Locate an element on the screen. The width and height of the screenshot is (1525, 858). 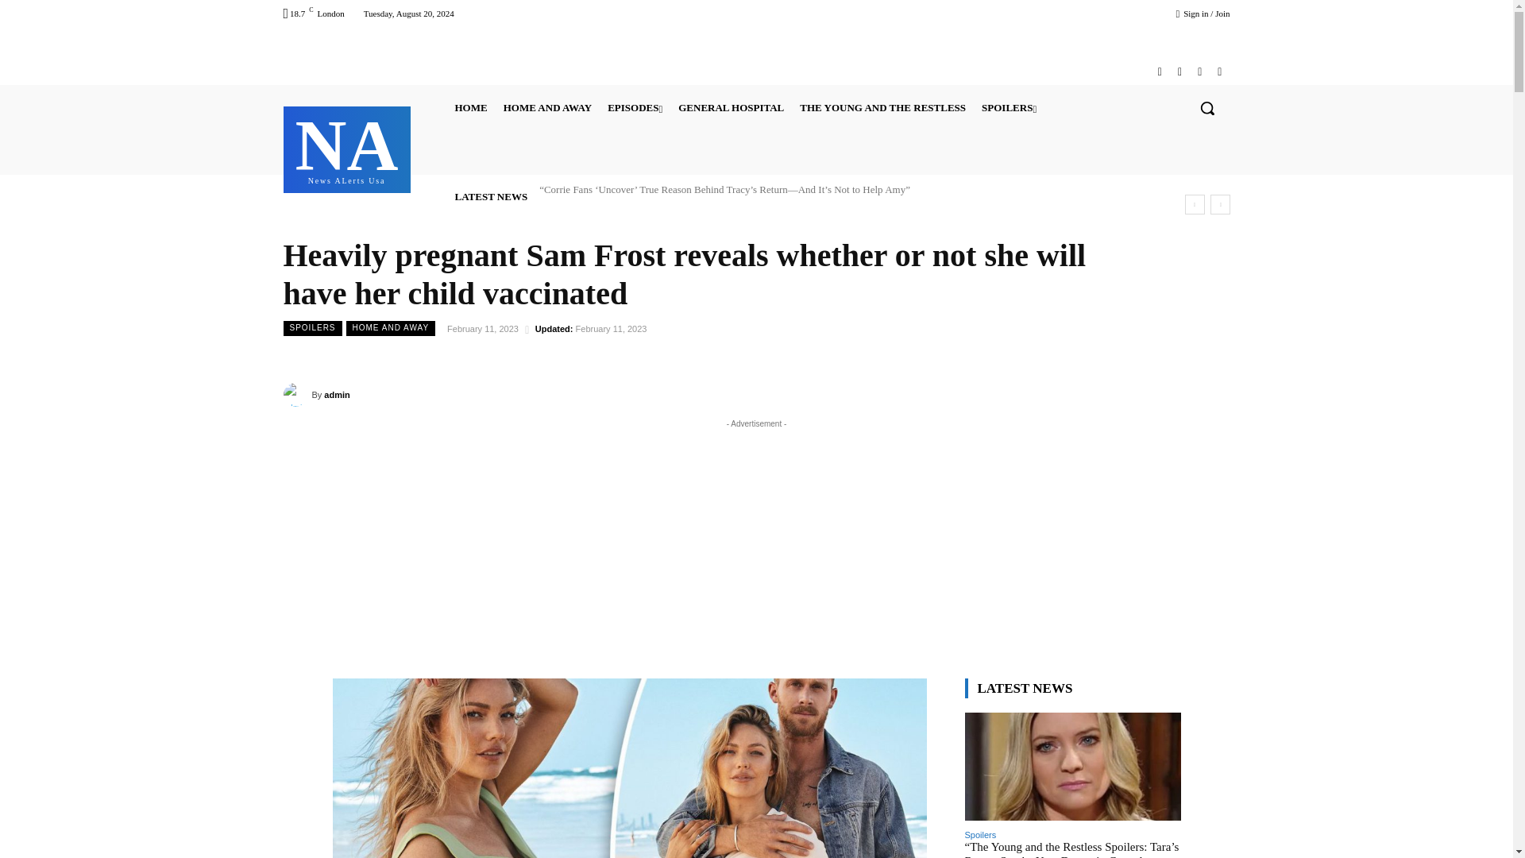
HOME is located at coordinates (470, 108).